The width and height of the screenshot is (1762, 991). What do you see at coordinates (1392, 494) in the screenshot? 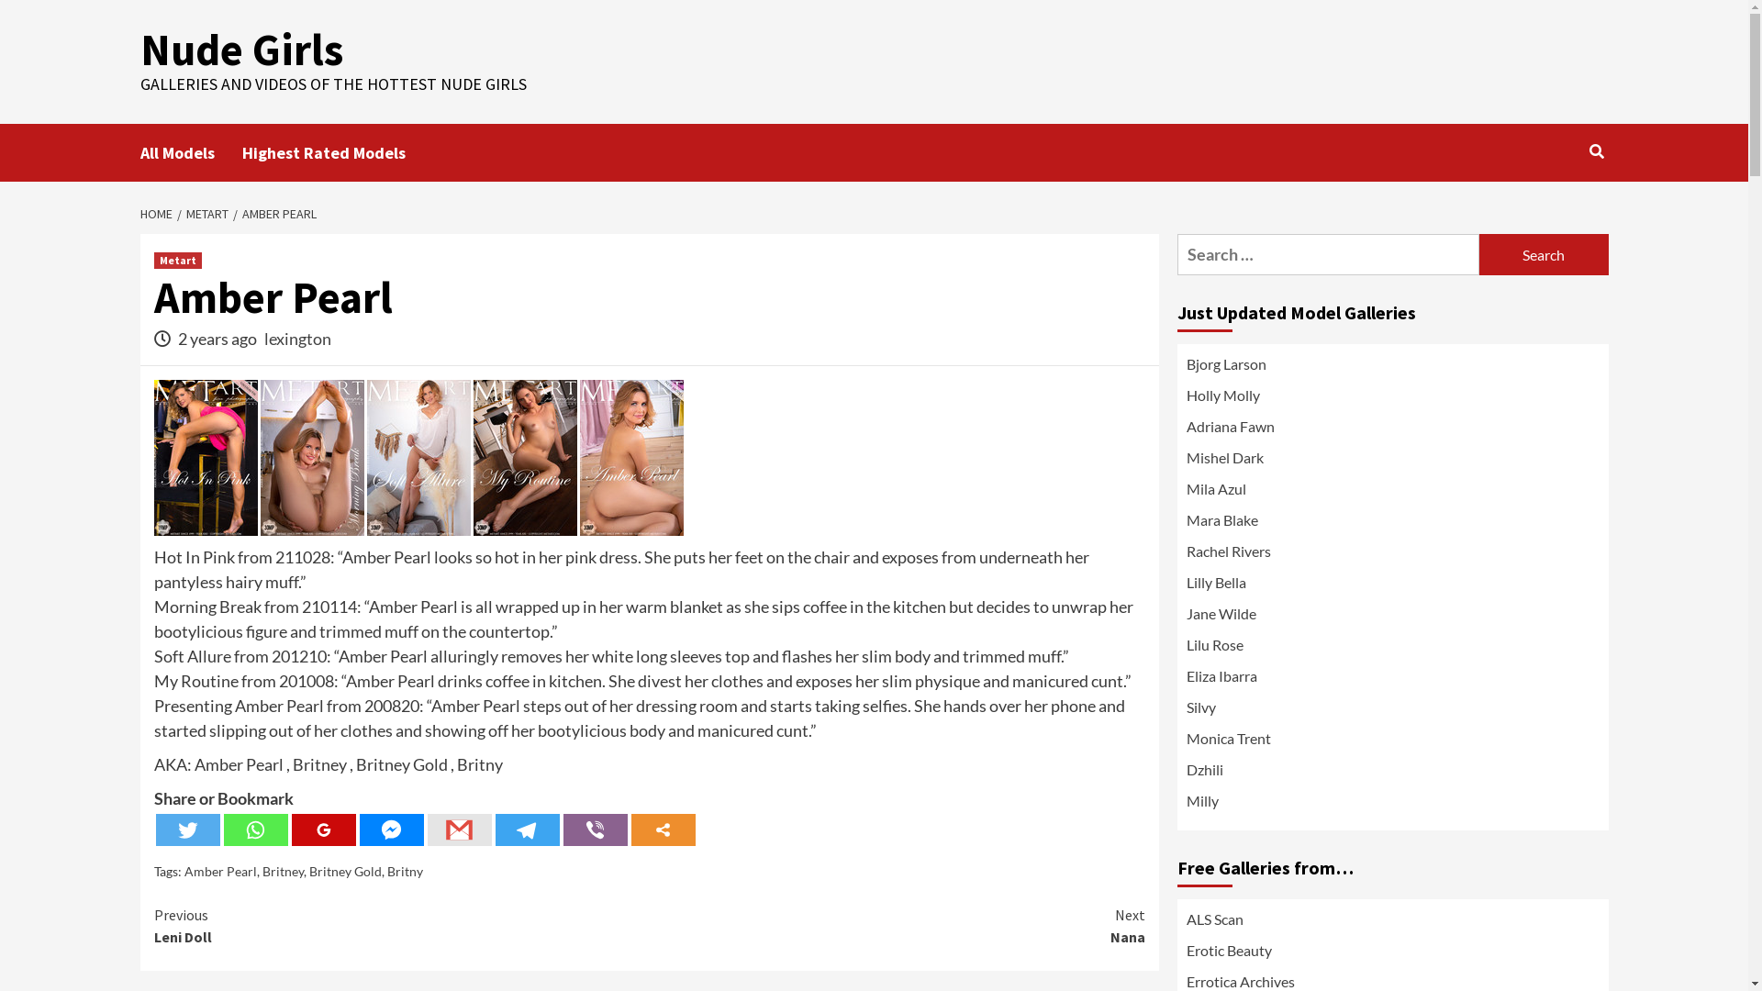
I see `Mila Azul` at bounding box center [1392, 494].